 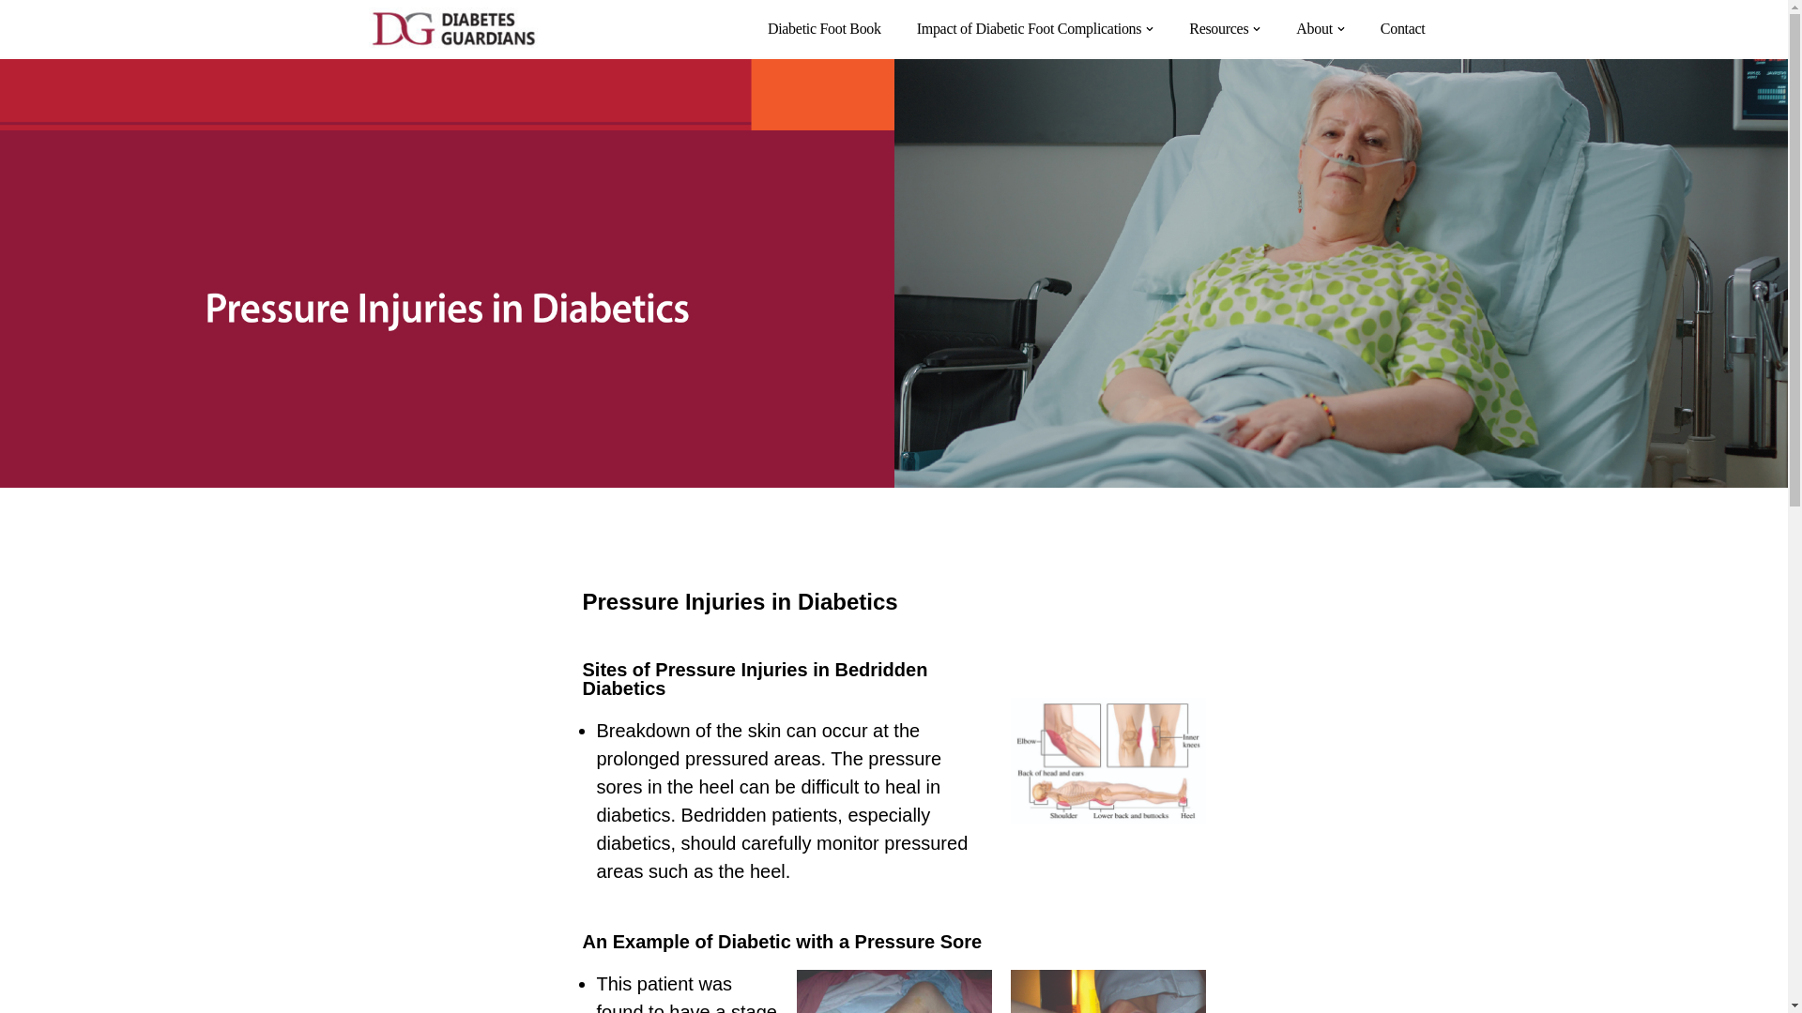 What do you see at coordinates (1030, 28) in the screenshot?
I see `Impact of Diabetic Foot Complications` at bounding box center [1030, 28].